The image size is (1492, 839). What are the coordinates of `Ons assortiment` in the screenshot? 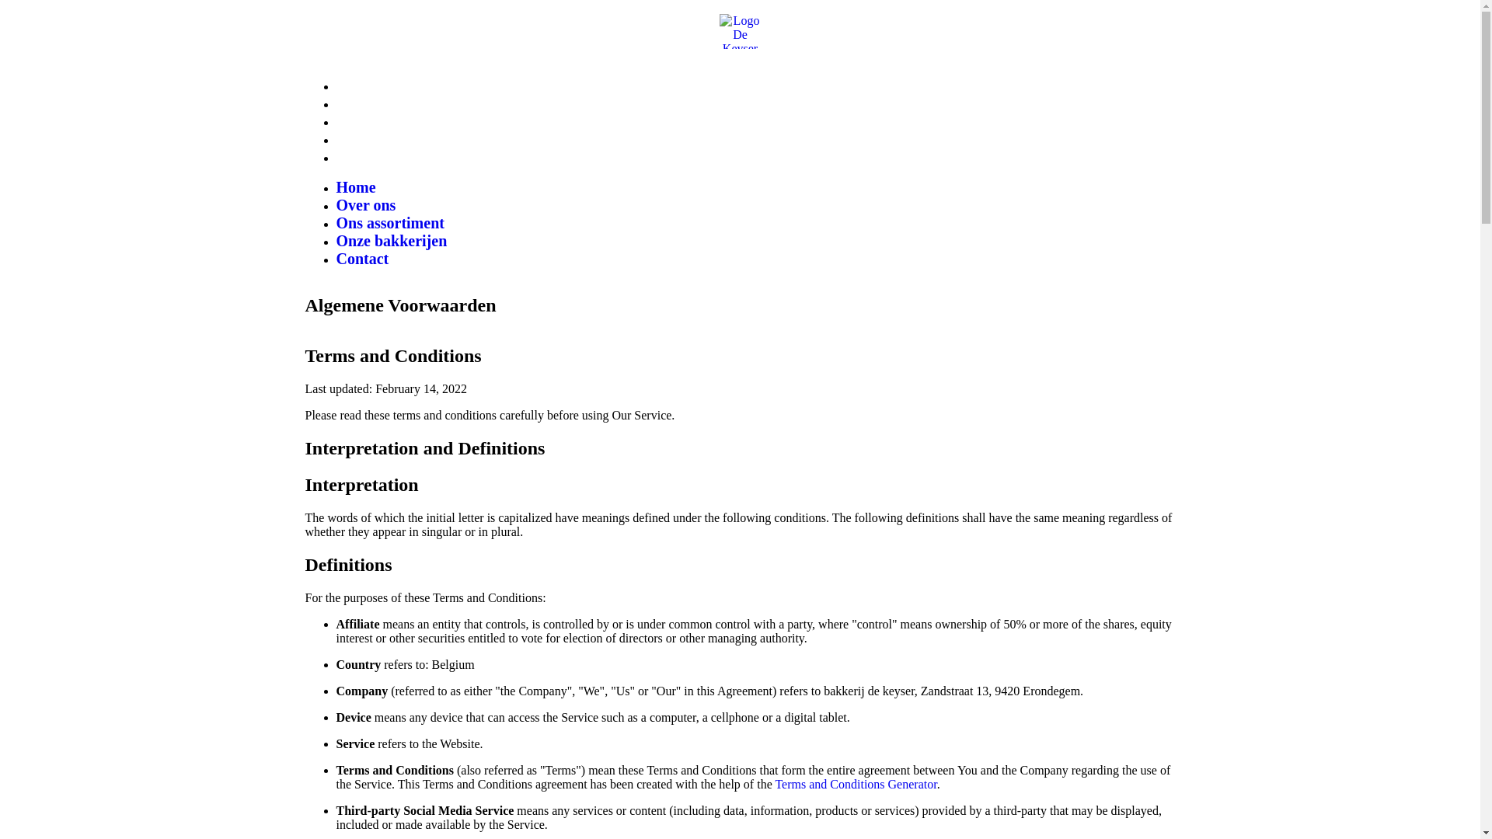 It's located at (390, 223).